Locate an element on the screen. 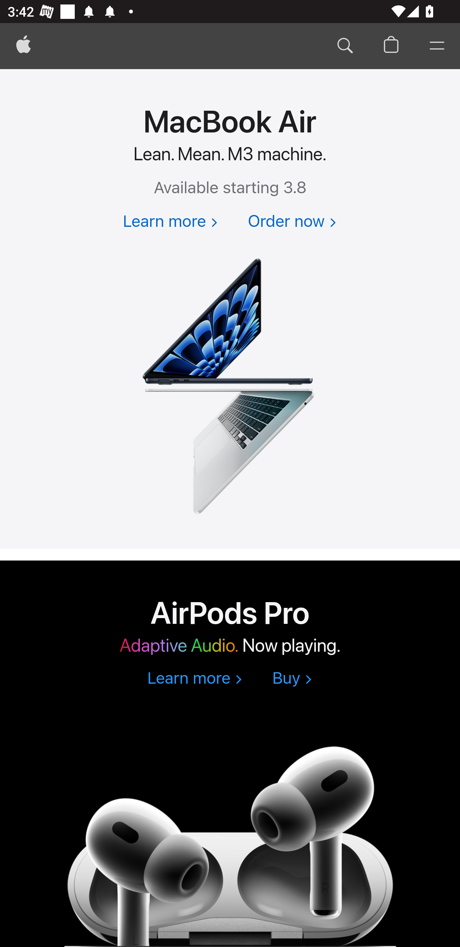 The height and width of the screenshot is (947, 460). Search apple.com is located at coordinates (345, 46).